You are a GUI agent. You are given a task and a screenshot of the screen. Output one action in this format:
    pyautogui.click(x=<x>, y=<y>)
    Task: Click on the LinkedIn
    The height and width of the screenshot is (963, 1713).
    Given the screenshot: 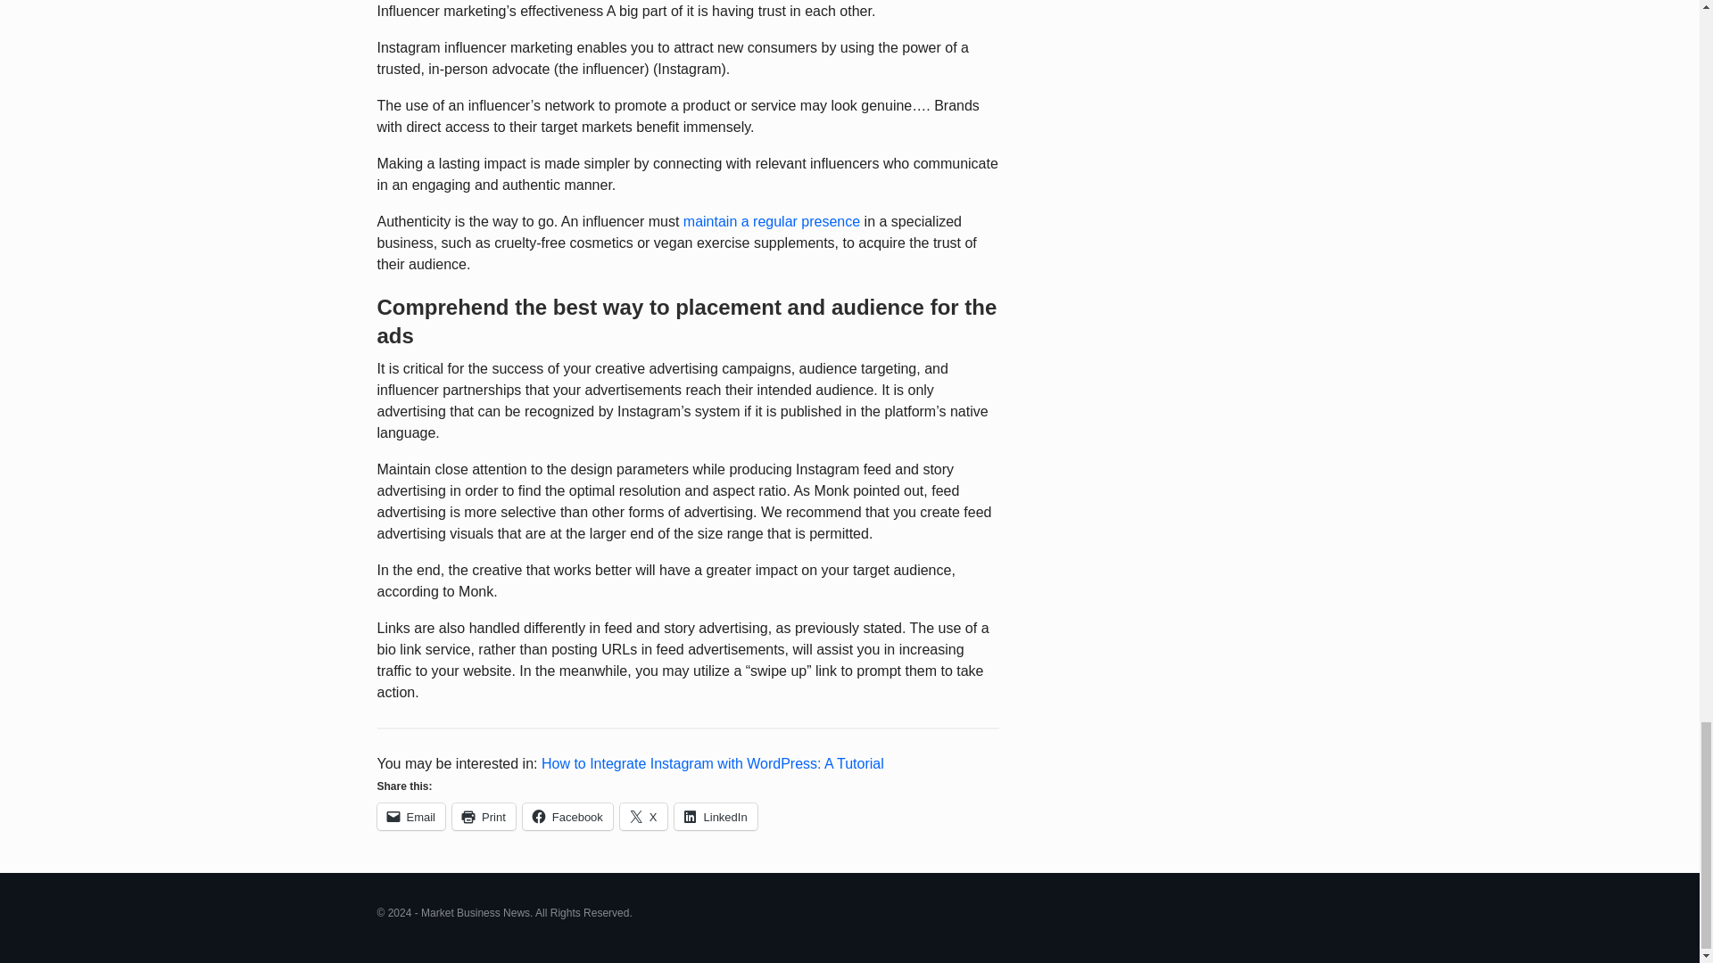 What is the action you would take?
    pyautogui.click(x=716, y=816)
    